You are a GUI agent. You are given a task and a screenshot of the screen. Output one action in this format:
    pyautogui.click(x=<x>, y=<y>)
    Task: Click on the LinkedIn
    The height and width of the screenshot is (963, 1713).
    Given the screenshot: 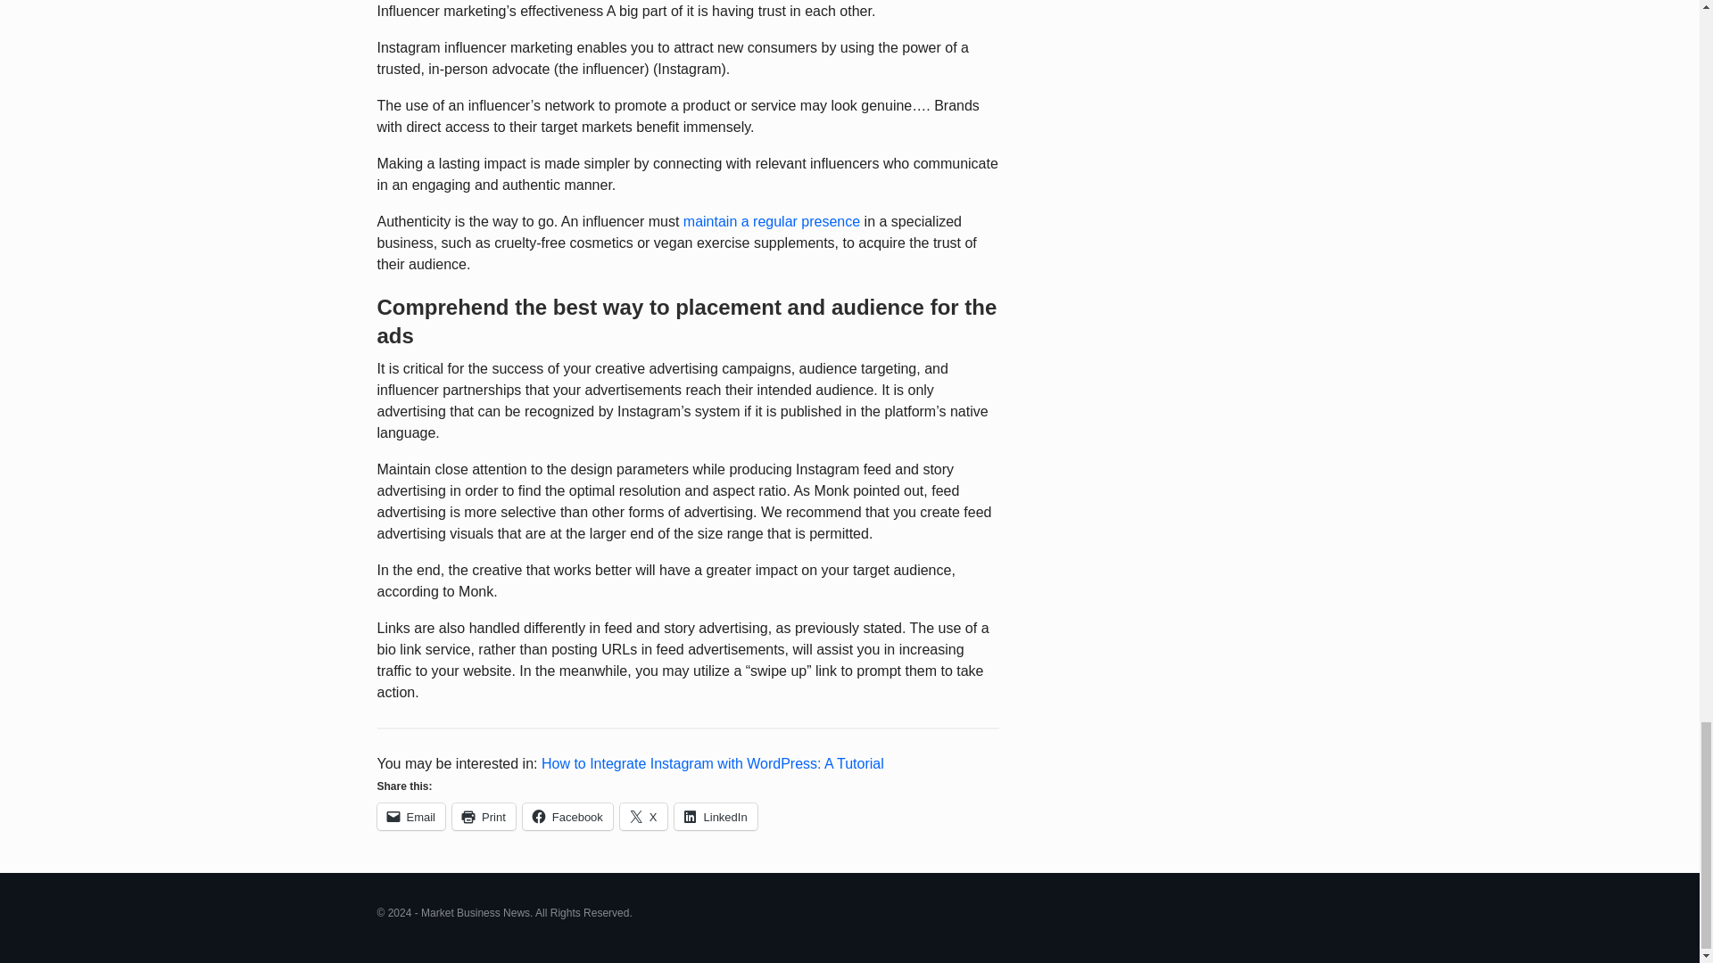 What is the action you would take?
    pyautogui.click(x=716, y=816)
    